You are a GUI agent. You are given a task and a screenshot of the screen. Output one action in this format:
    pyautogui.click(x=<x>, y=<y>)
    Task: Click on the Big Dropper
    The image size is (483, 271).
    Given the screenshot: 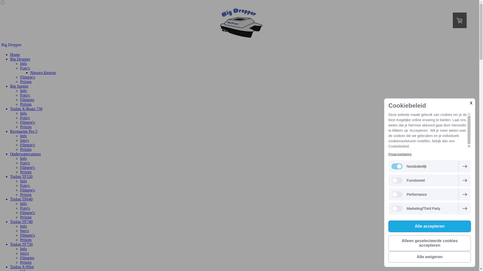 What is the action you would take?
    pyautogui.click(x=239, y=45)
    